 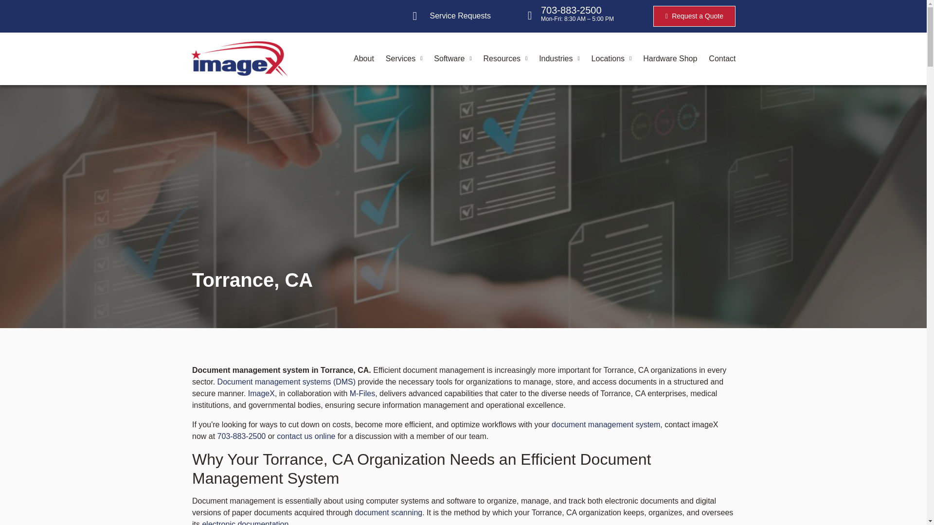 I want to click on Locations, so click(x=611, y=58).